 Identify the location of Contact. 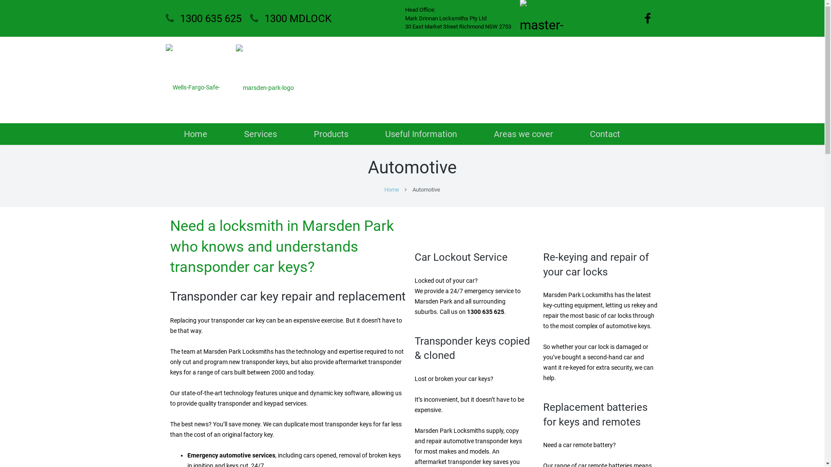
(605, 134).